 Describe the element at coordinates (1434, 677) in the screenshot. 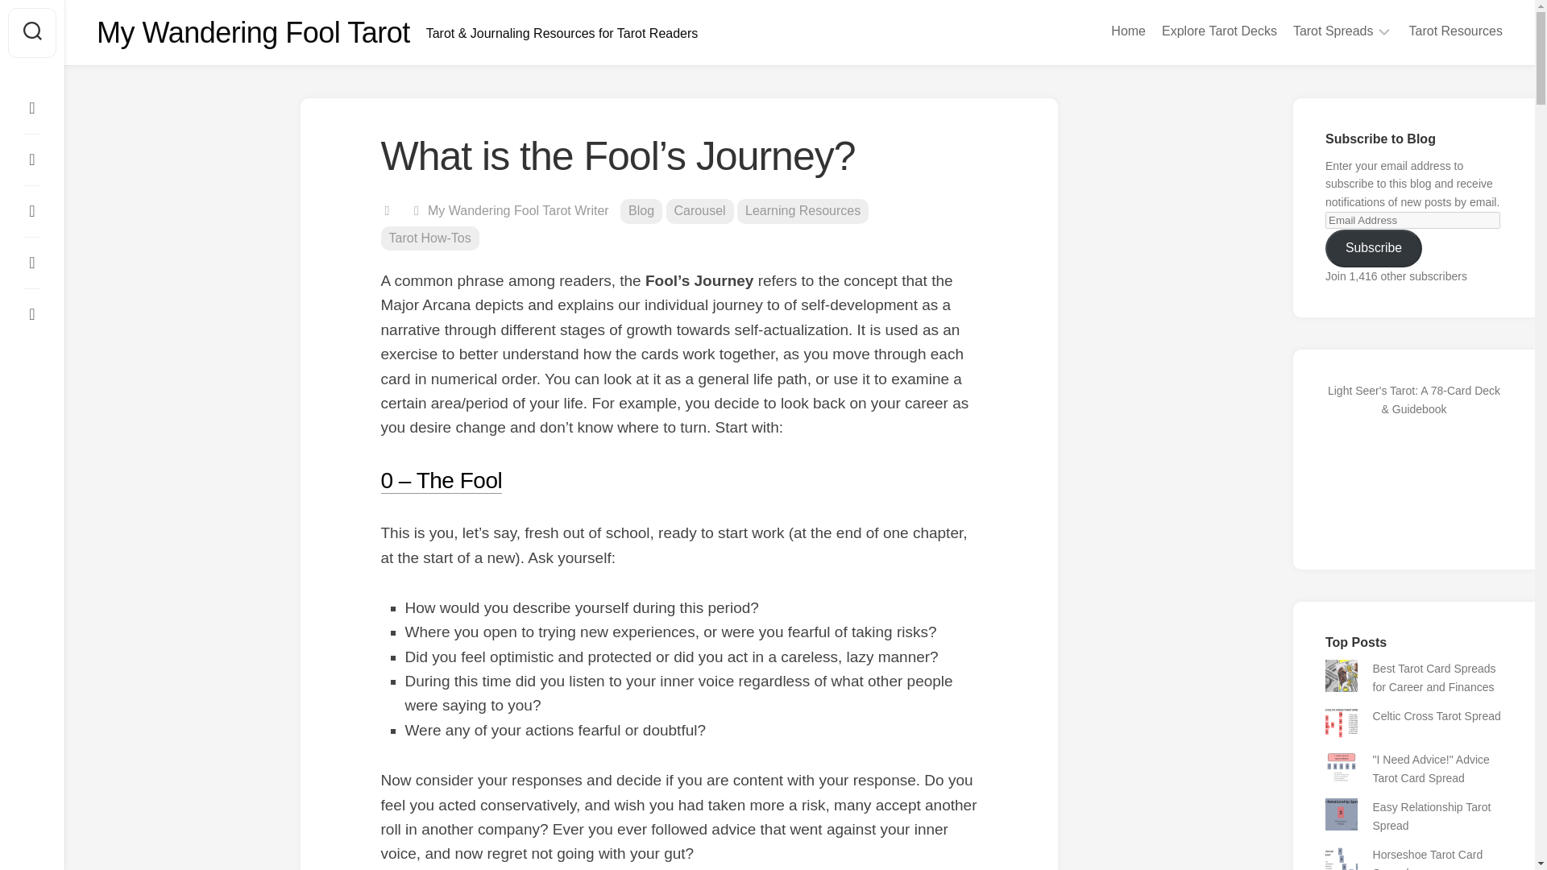

I see `Best Tarot Card Spreads for Career and Finances` at that location.